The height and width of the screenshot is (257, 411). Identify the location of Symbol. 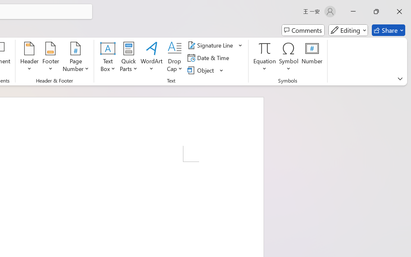
(289, 58).